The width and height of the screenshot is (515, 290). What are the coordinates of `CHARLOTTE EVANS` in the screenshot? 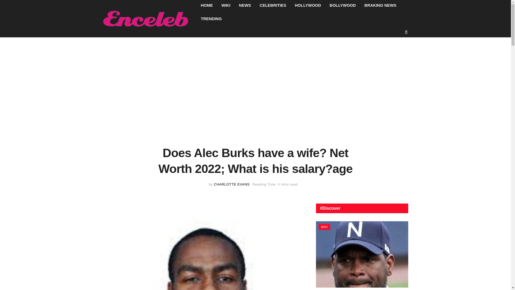 It's located at (232, 184).